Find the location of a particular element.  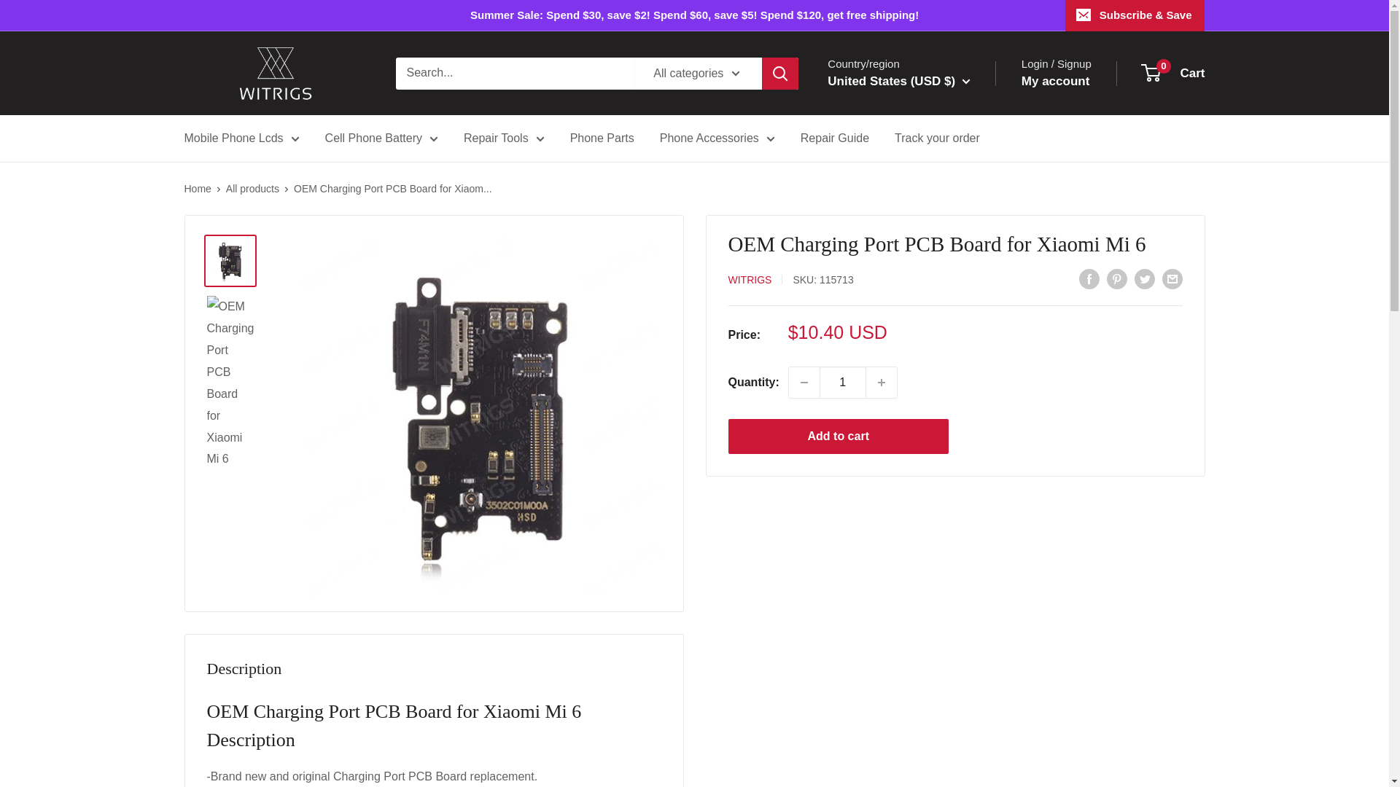

Increase quantity by 1 is located at coordinates (882, 383).